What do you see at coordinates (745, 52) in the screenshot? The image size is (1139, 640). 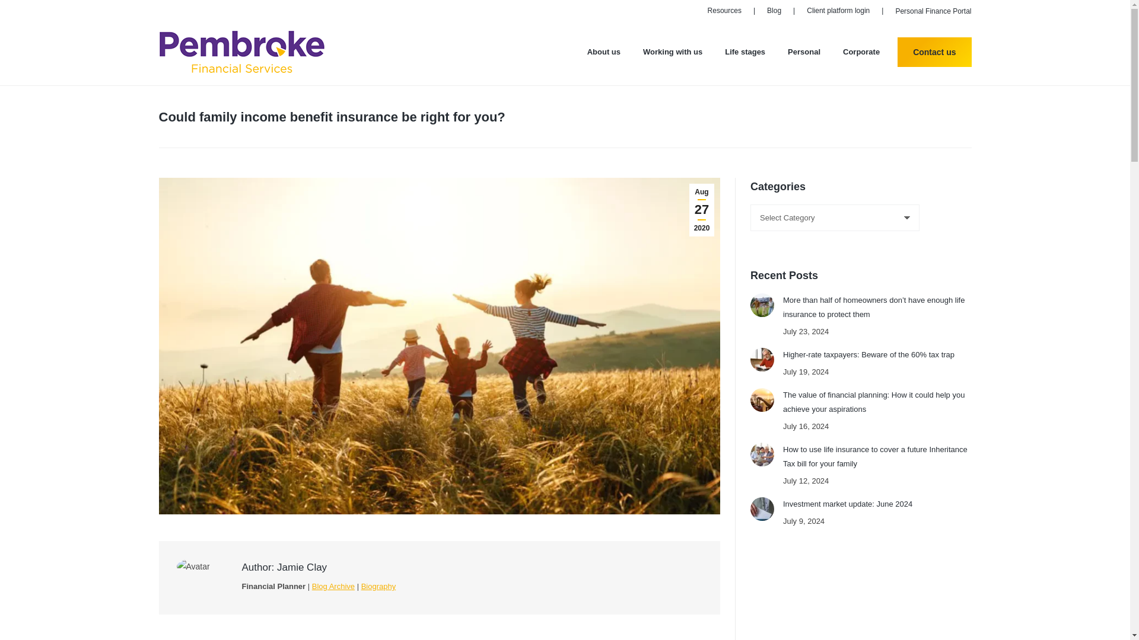 I see `Life stages` at bounding box center [745, 52].